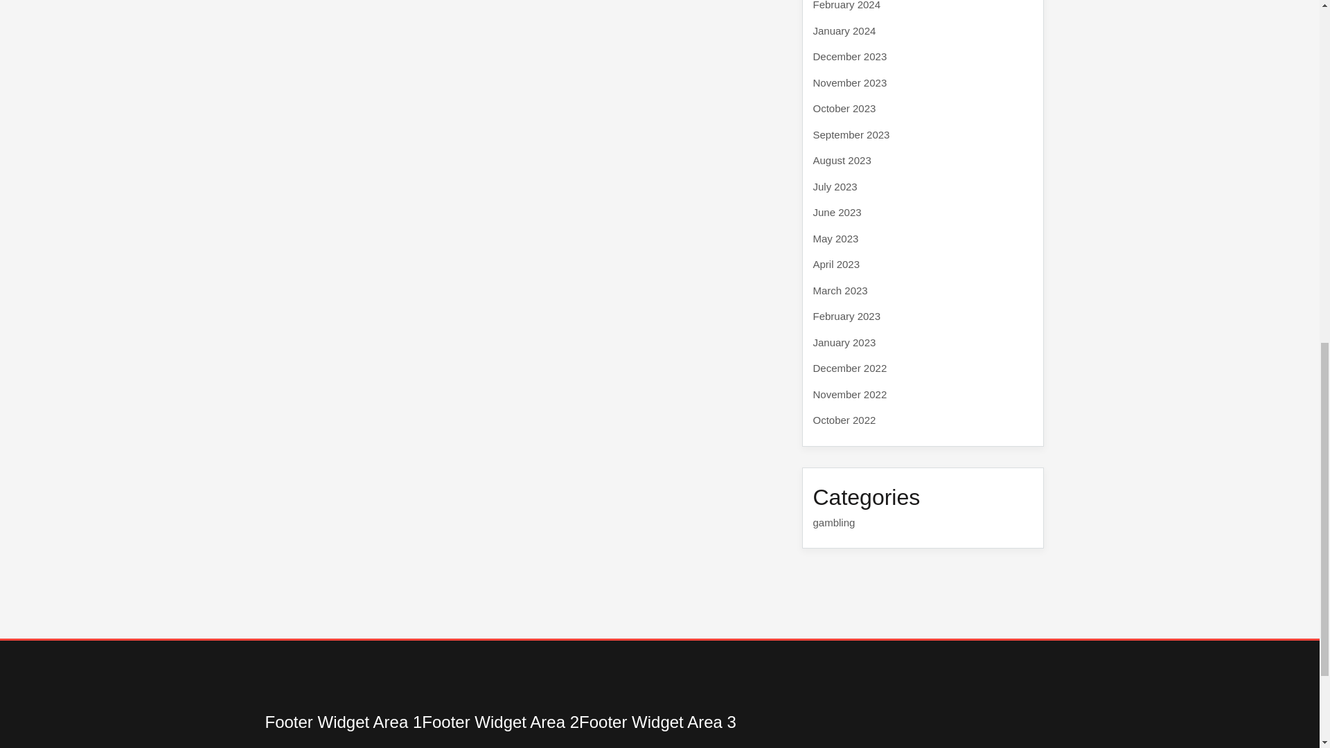 The height and width of the screenshot is (748, 1330). I want to click on June 2023, so click(837, 212).